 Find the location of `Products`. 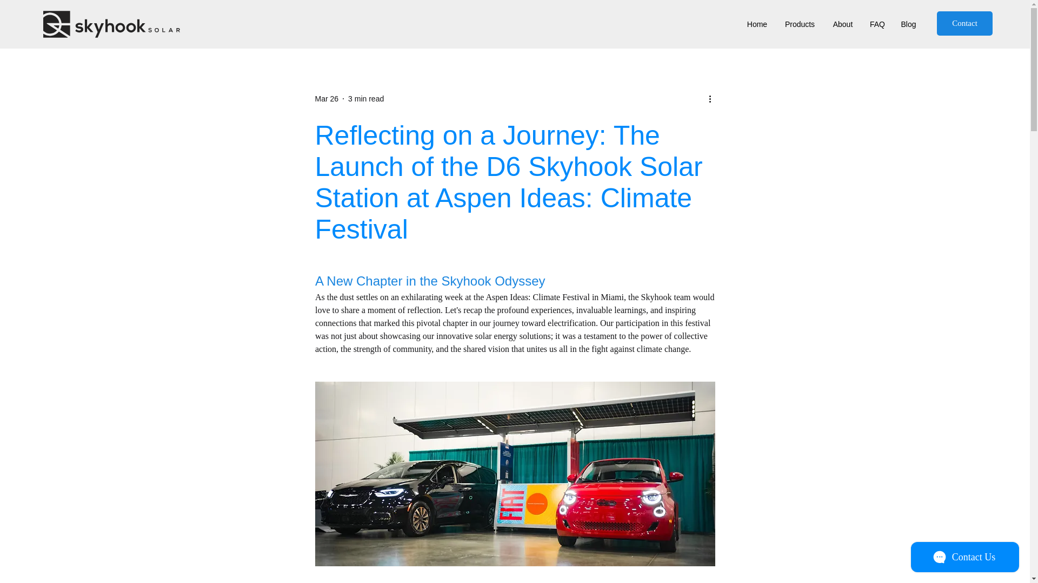

Products is located at coordinates (800, 24).